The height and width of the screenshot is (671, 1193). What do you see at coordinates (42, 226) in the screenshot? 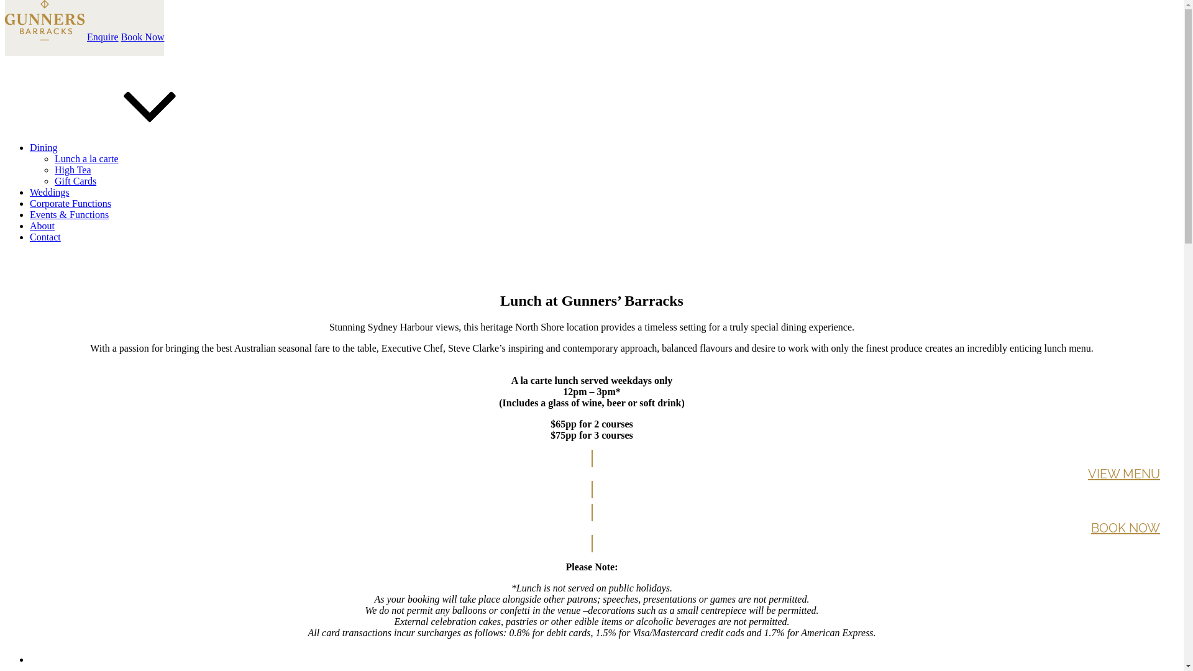
I see `About` at bounding box center [42, 226].